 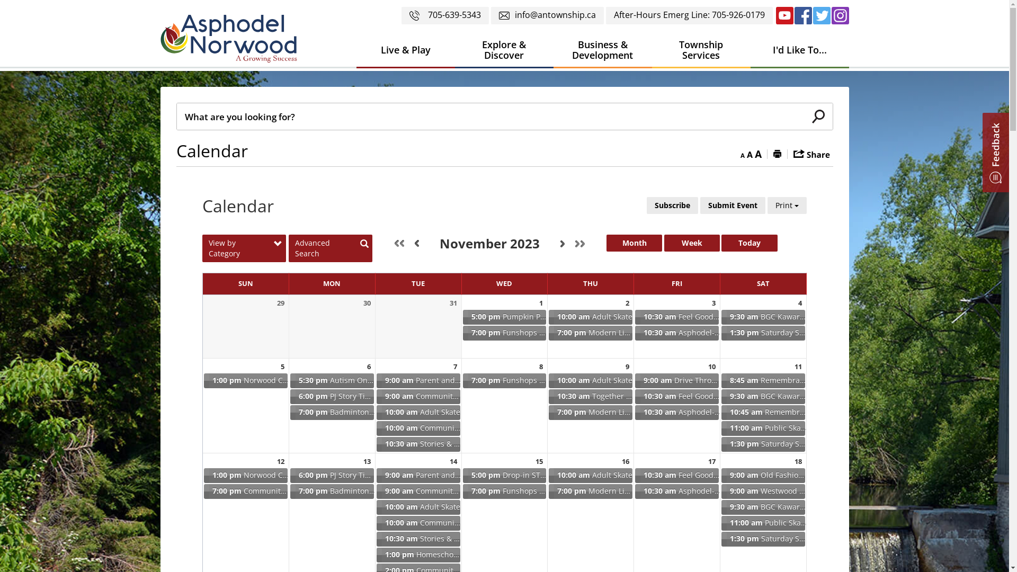 What do you see at coordinates (591, 397) in the screenshot?
I see `10:30 am Together Stitching` at bounding box center [591, 397].